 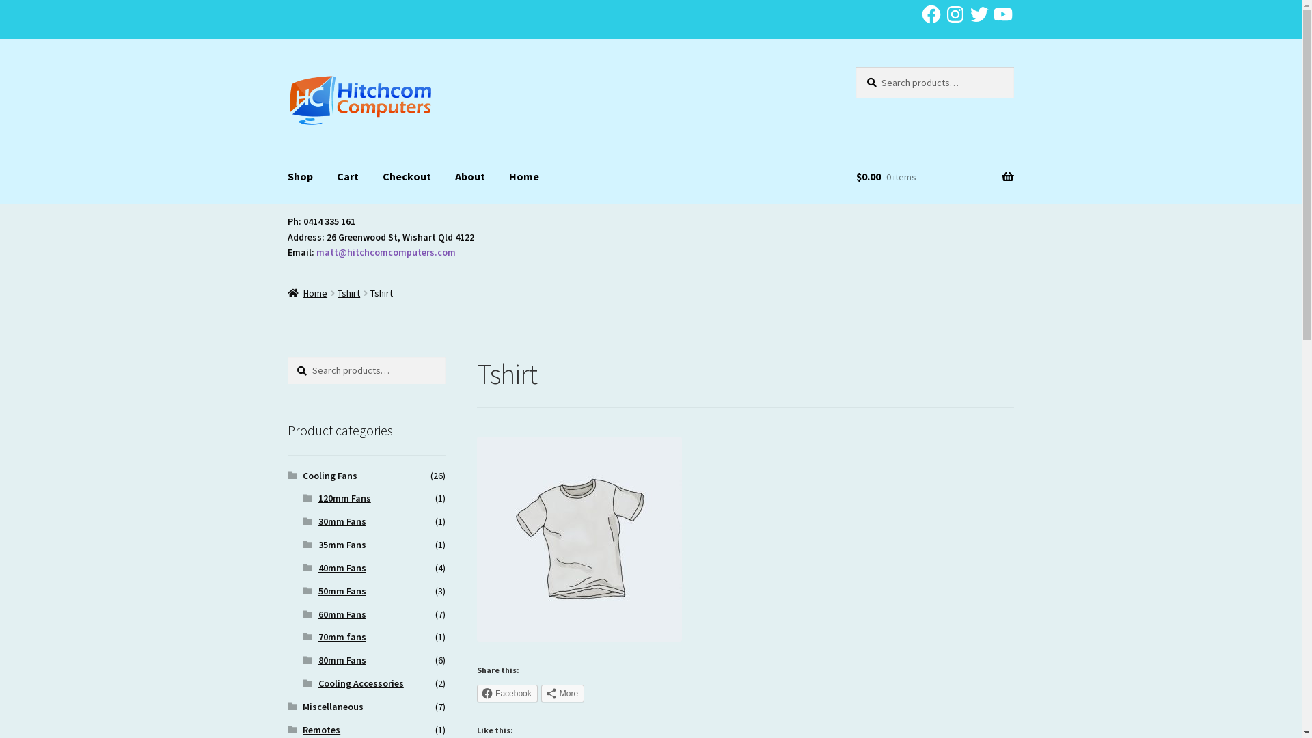 I want to click on 60mm Fans, so click(x=342, y=614).